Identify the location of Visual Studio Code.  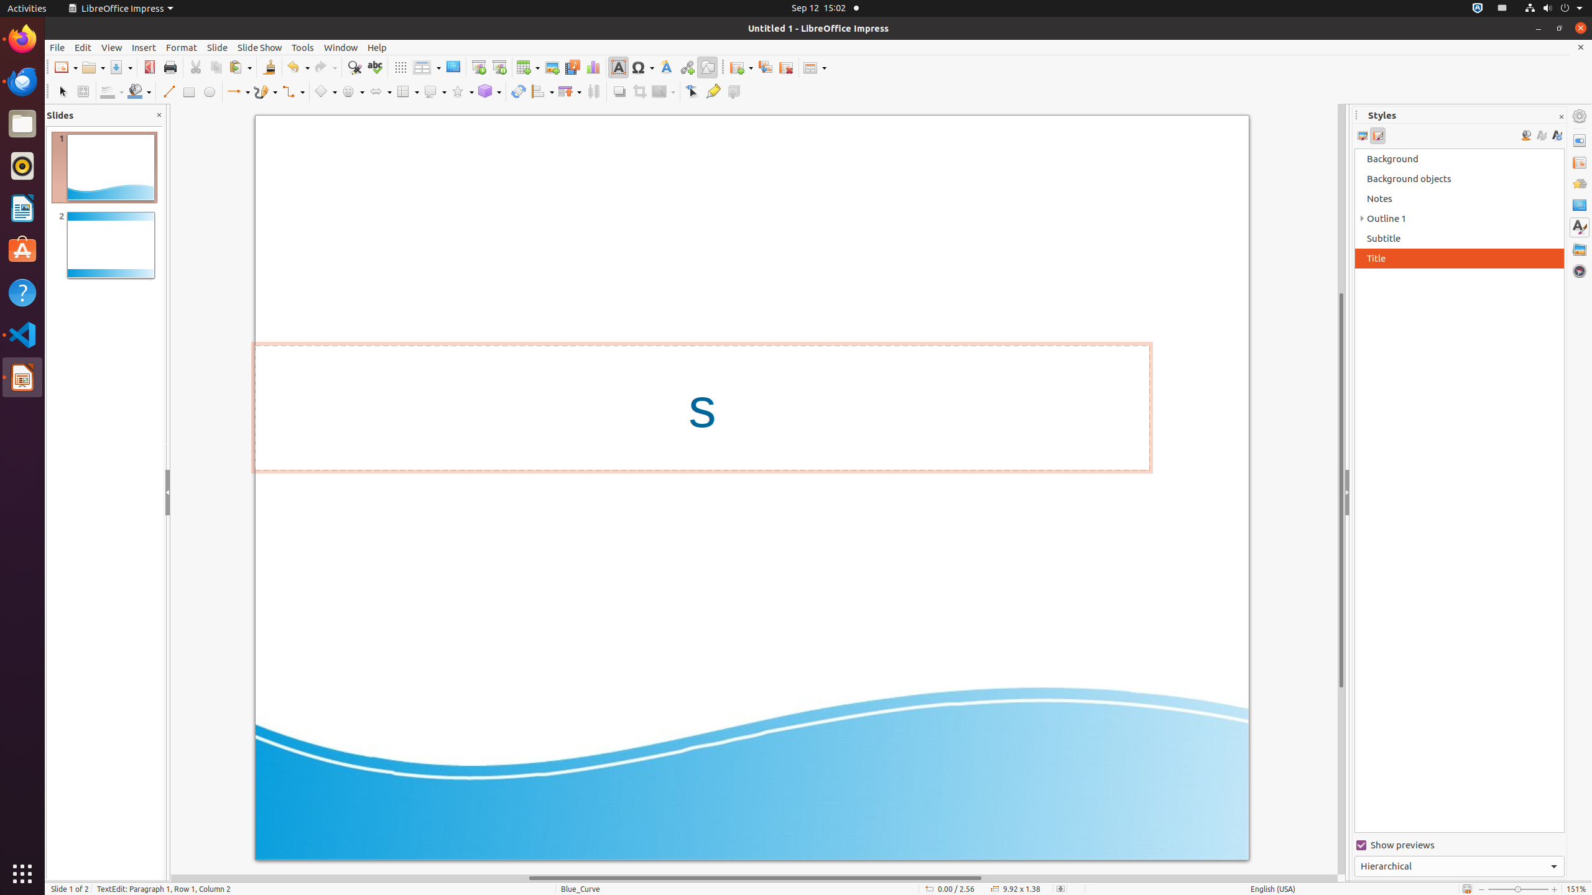
(22, 334).